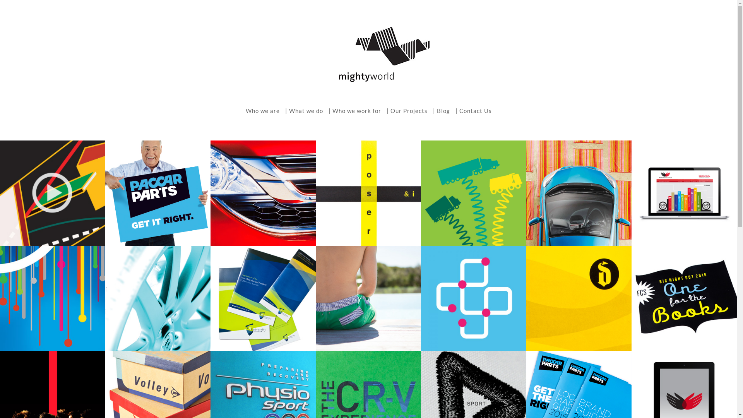  What do you see at coordinates (368, 298) in the screenshot?
I see `Malkin & Toad` at bounding box center [368, 298].